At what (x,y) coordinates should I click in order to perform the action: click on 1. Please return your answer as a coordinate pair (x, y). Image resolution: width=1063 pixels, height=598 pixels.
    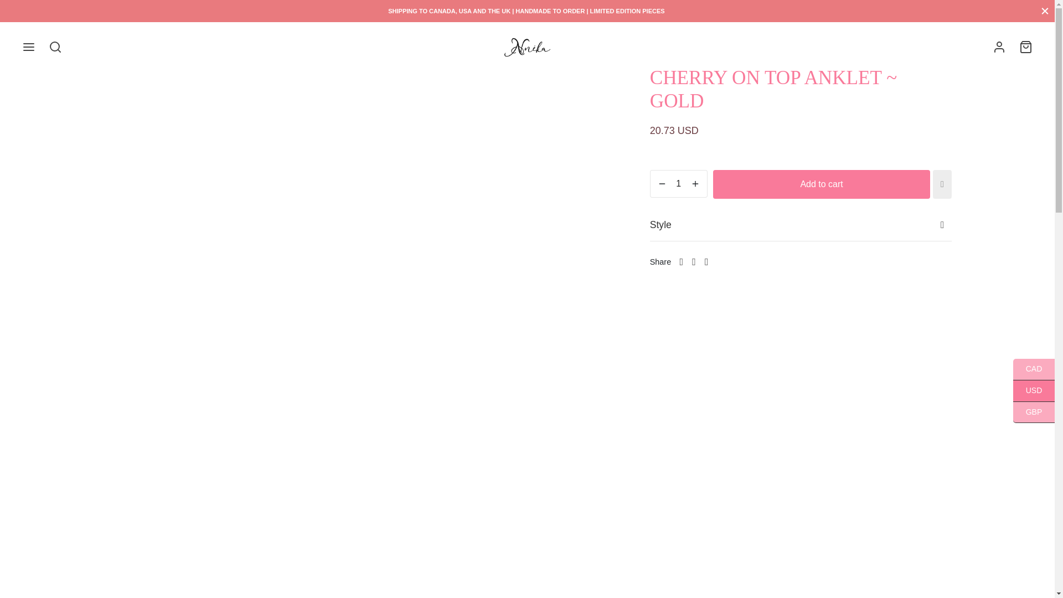
    Looking at the image, I should click on (679, 184).